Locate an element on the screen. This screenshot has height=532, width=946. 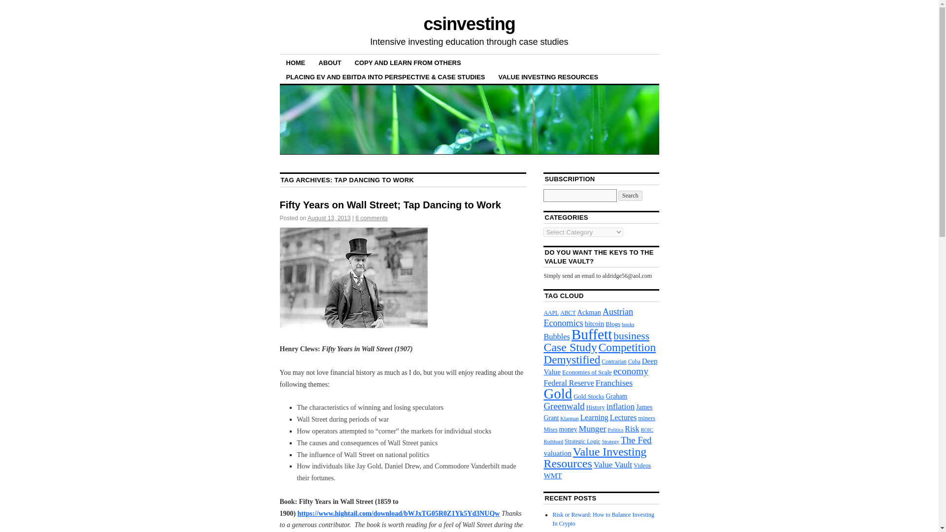
August 13, 2013 is located at coordinates (329, 218).